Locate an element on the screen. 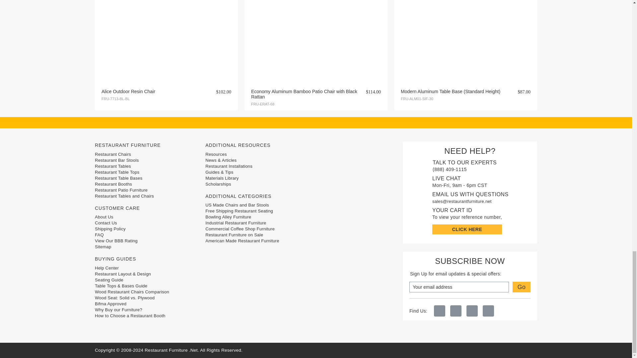 The width and height of the screenshot is (637, 358). Economy Aluminum Bamboo Patio Chair with Black Rattan is located at coordinates (316, 34).